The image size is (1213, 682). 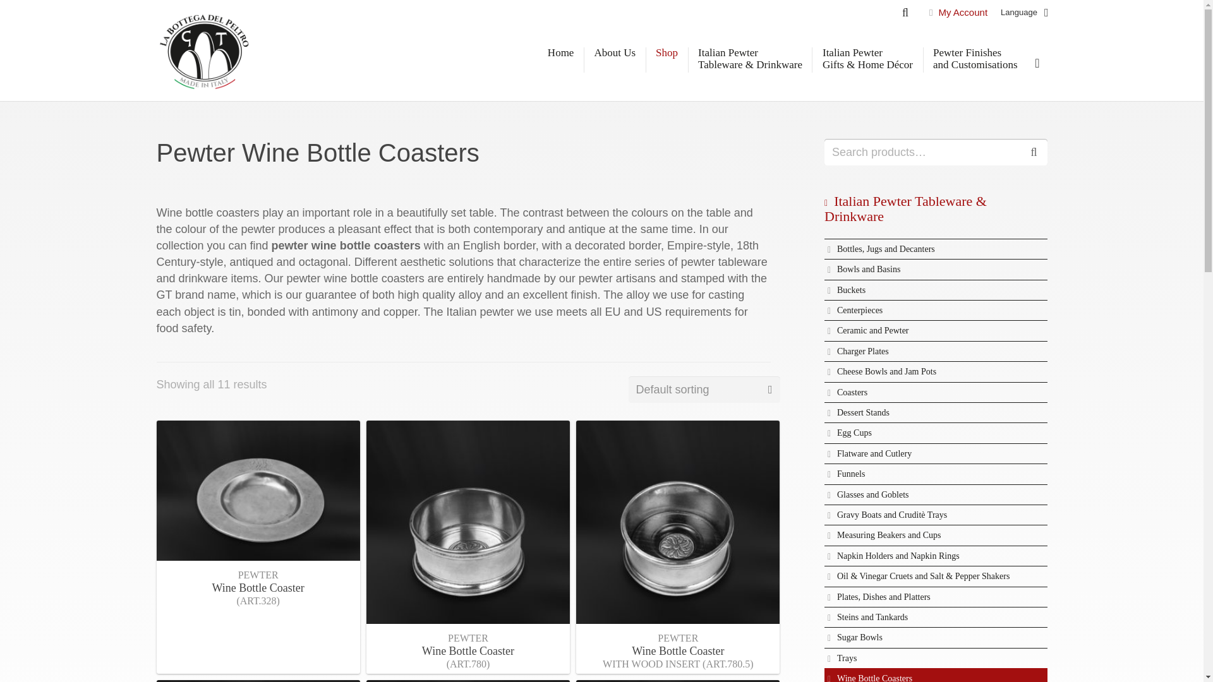 What do you see at coordinates (1034, 152) in the screenshot?
I see `Search` at bounding box center [1034, 152].